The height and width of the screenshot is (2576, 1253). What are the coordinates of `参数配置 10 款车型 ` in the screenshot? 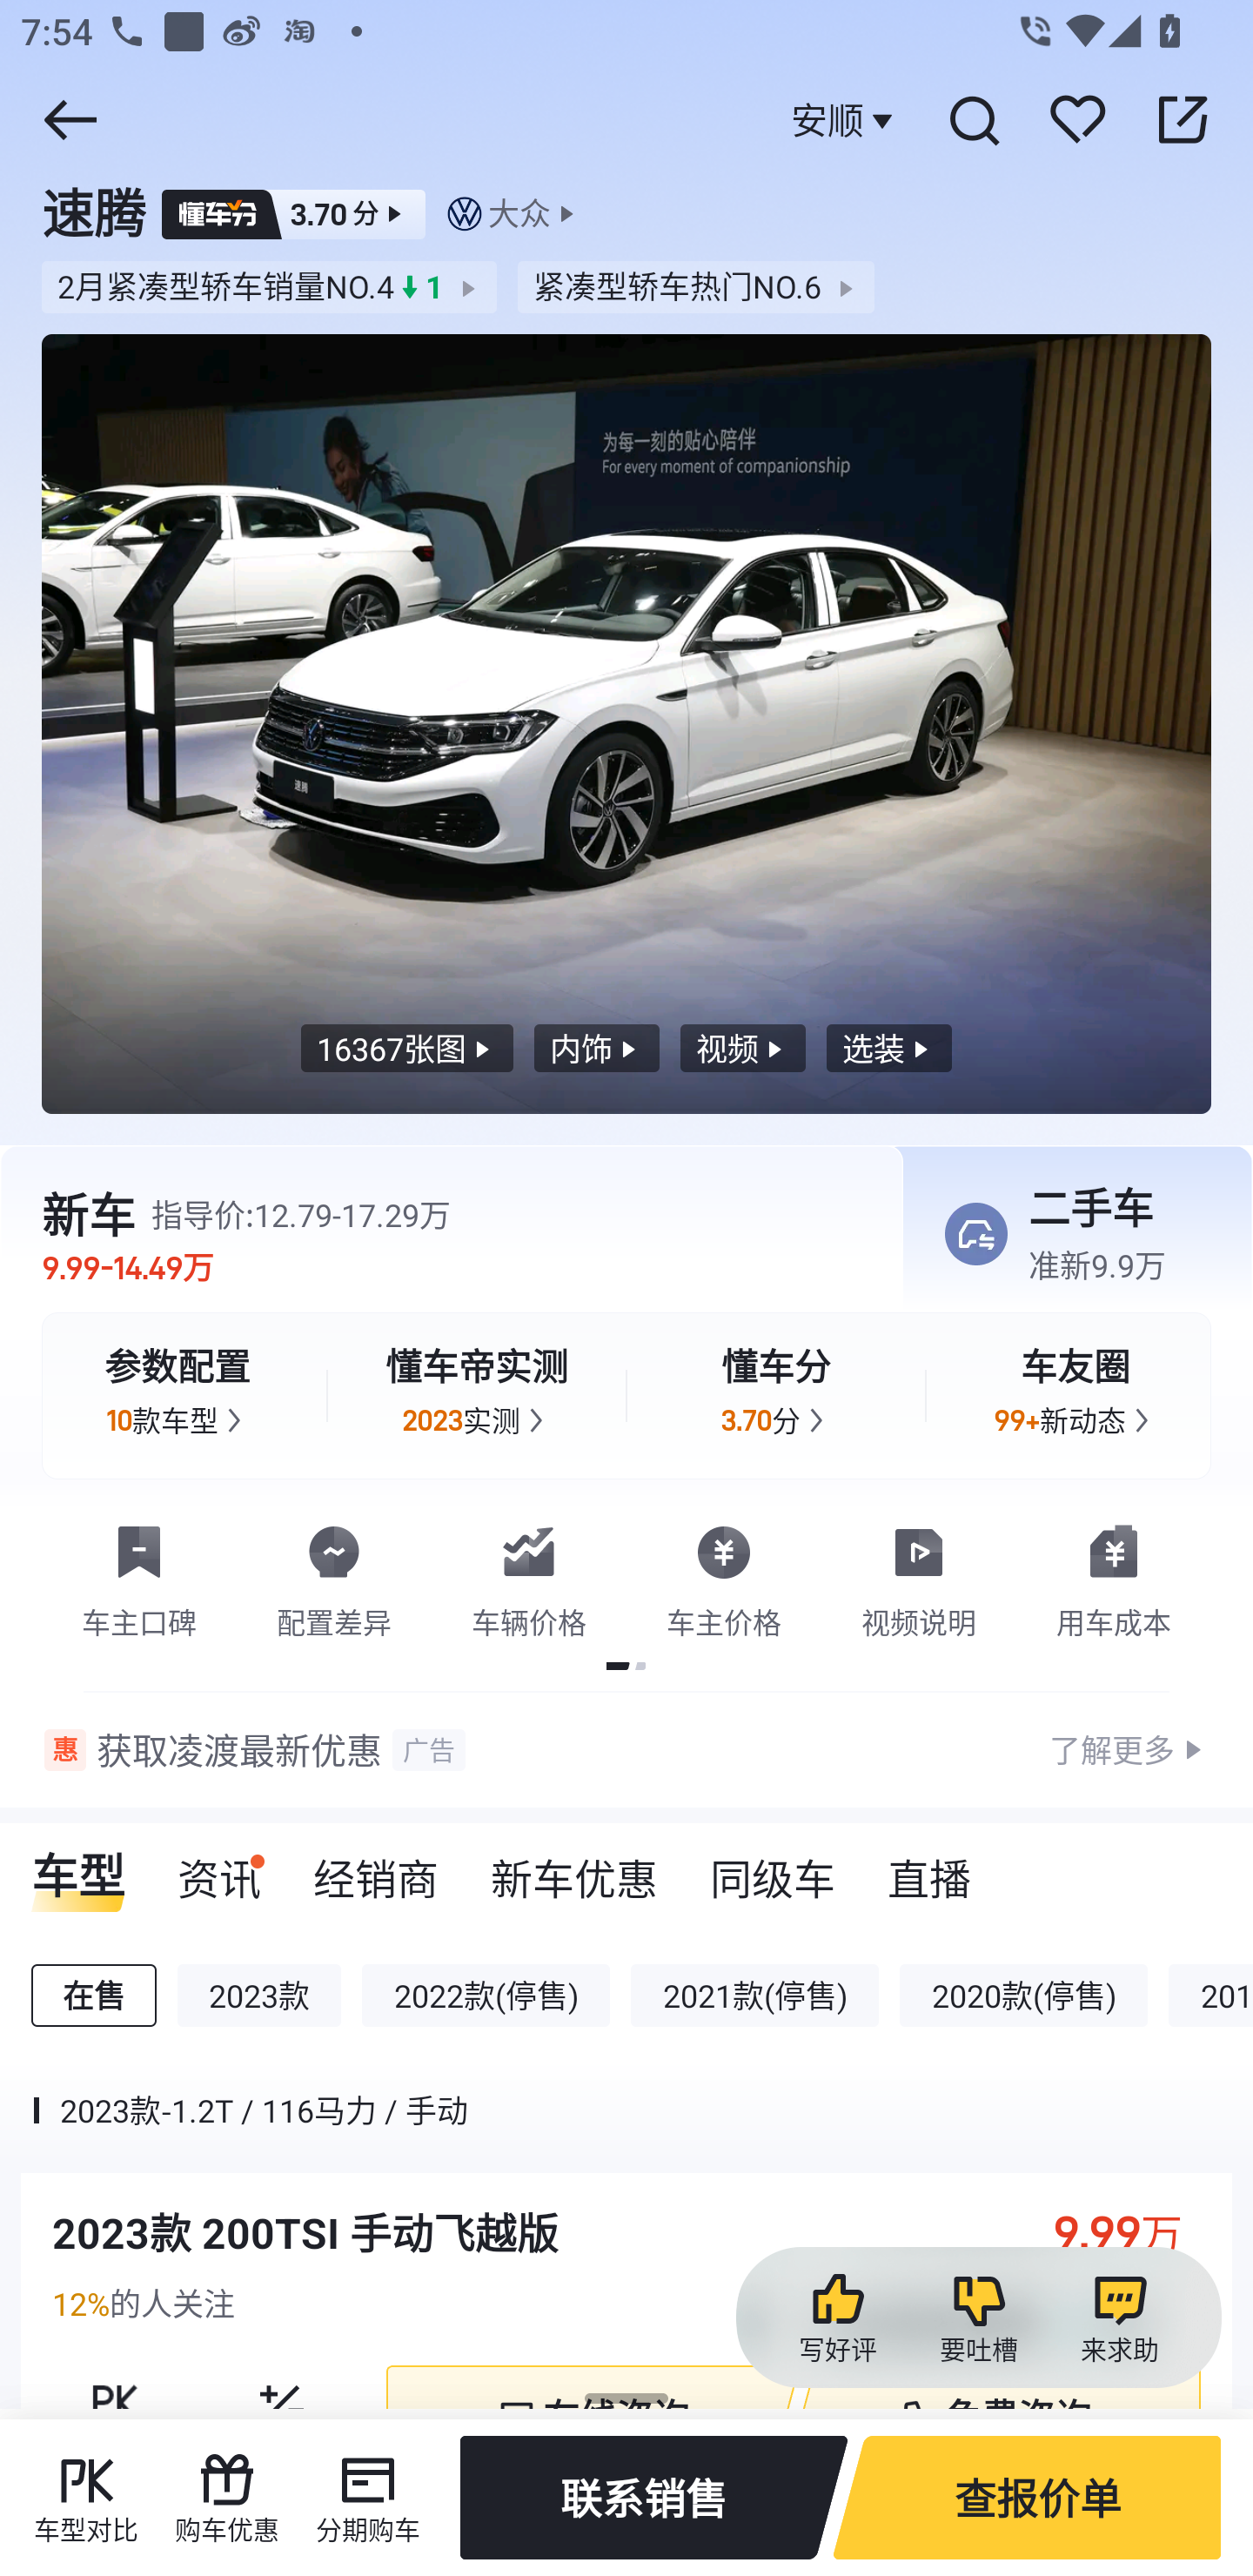 It's located at (178, 1394).